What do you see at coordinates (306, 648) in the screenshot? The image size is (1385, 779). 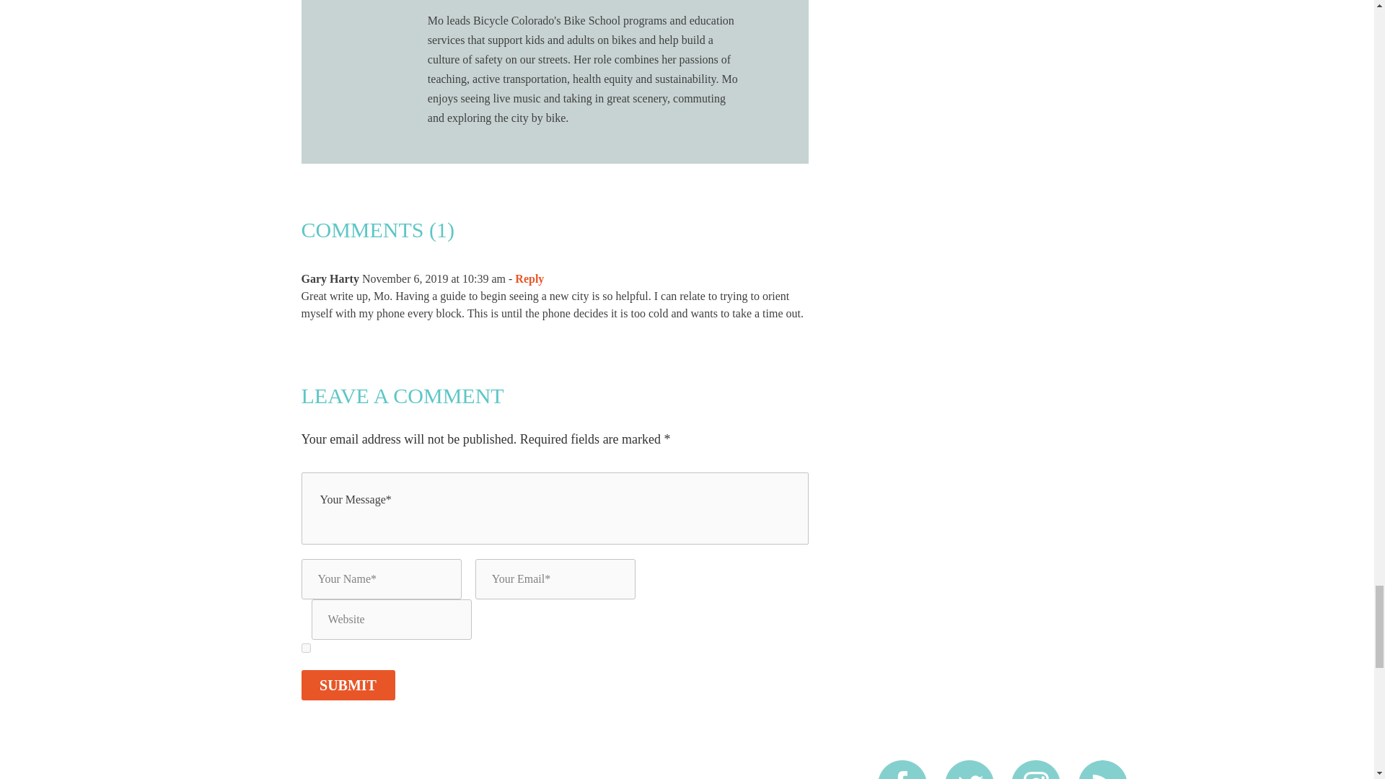 I see `yes` at bounding box center [306, 648].